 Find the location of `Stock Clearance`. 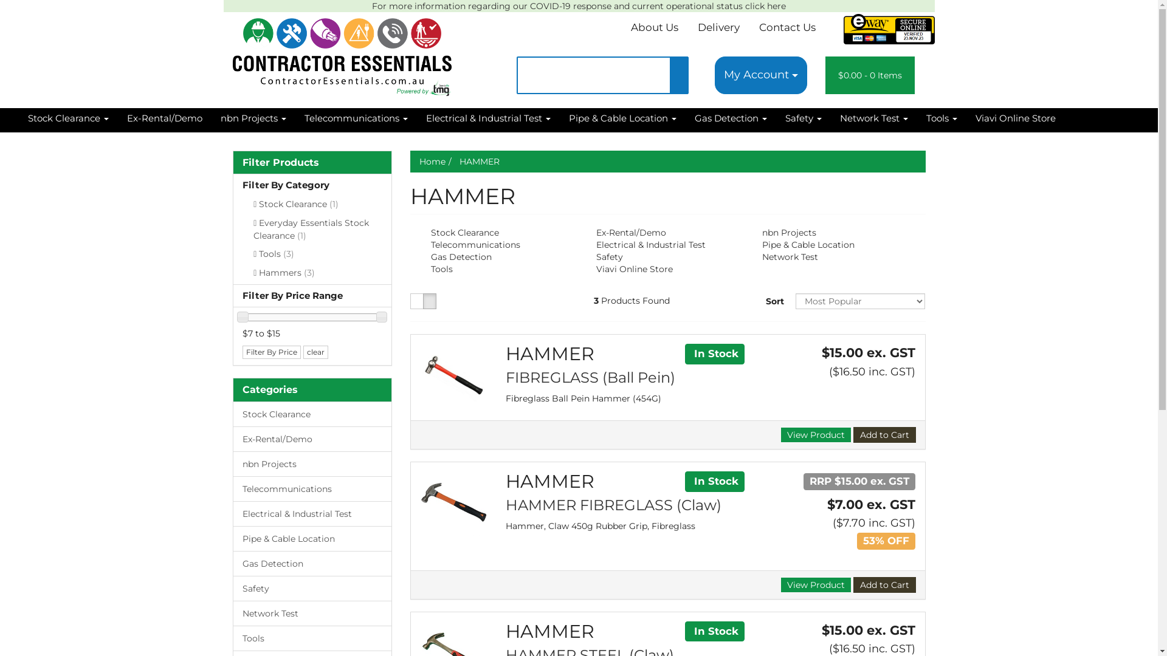

Stock Clearance is located at coordinates (312, 414).